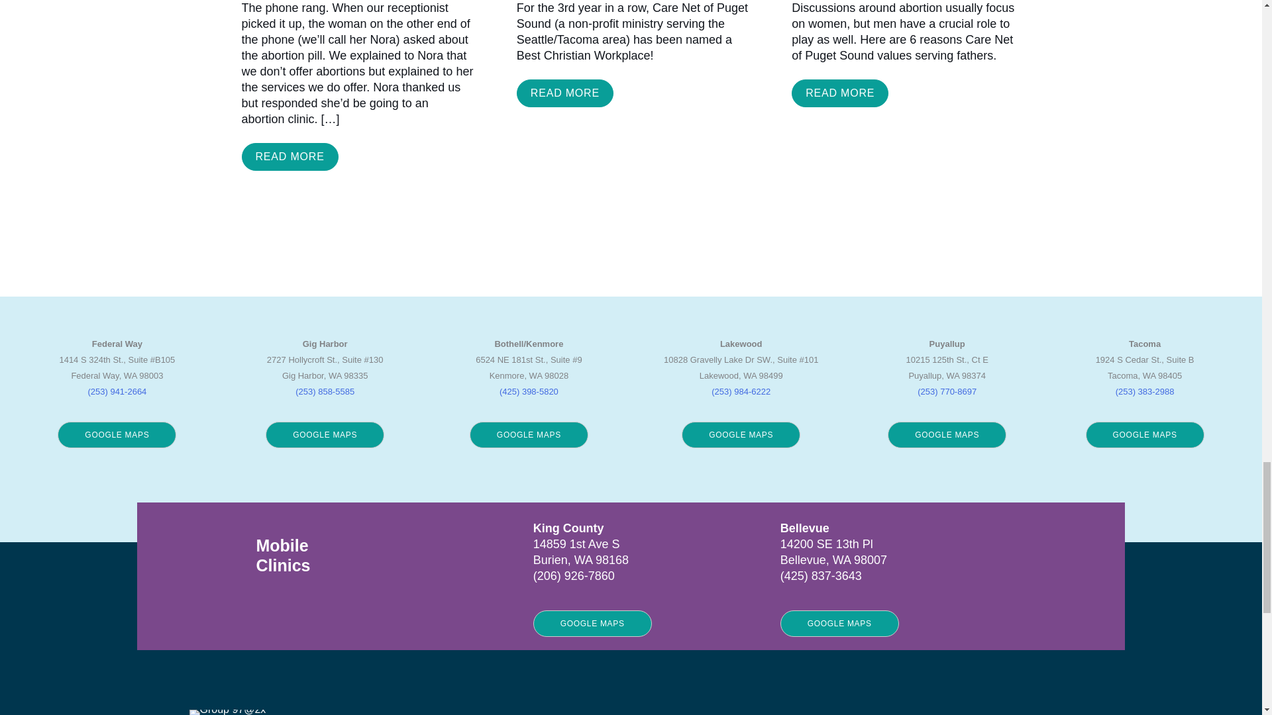  Describe the element at coordinates (564, 93) in the screenshot. I see `Click Here` at that location.